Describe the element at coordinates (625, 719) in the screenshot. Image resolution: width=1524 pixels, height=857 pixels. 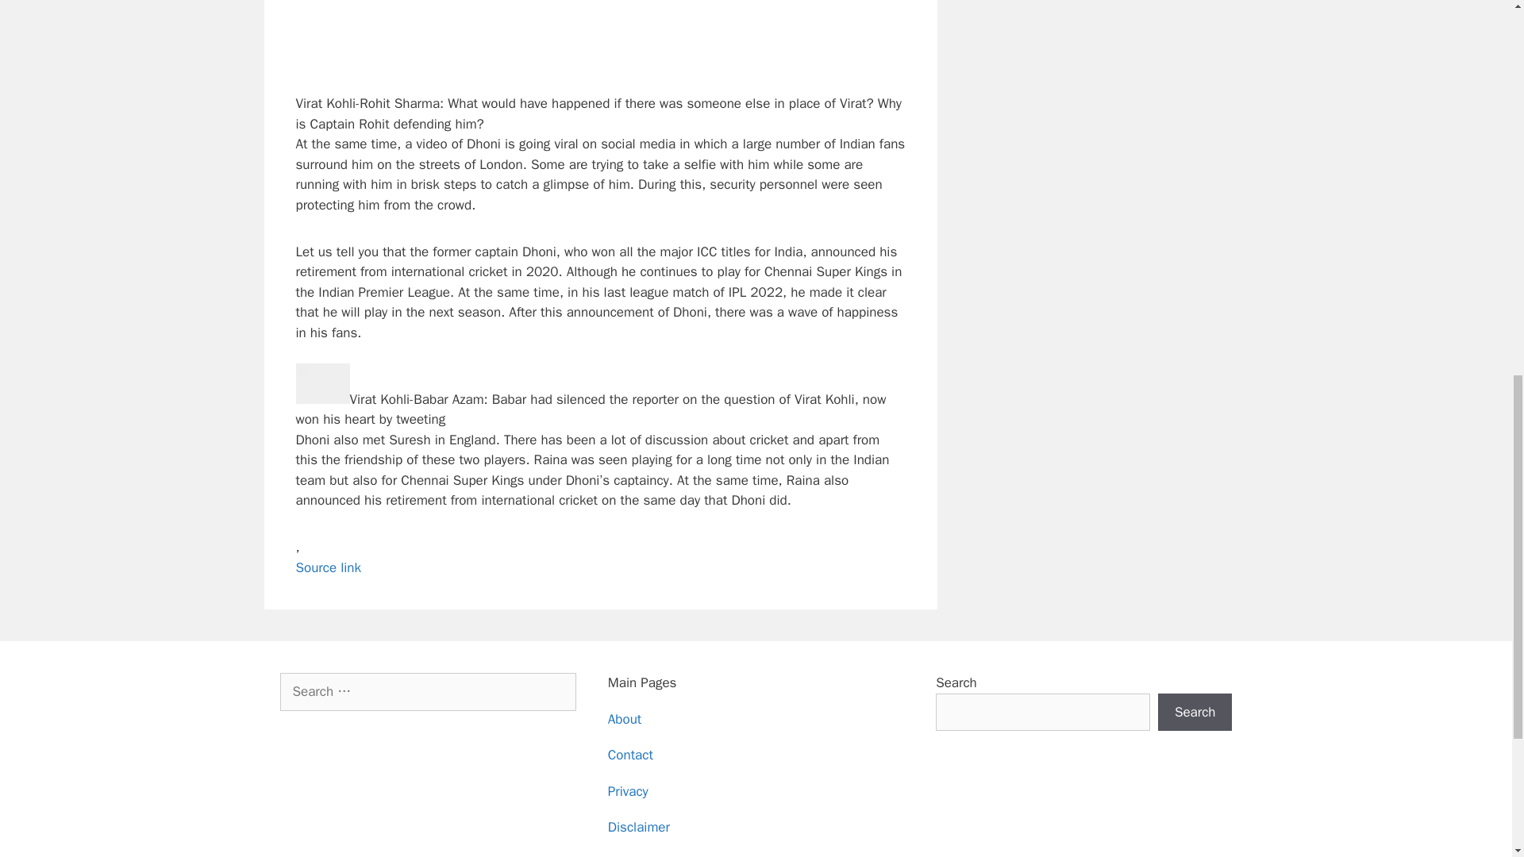
I see `About` at that location.